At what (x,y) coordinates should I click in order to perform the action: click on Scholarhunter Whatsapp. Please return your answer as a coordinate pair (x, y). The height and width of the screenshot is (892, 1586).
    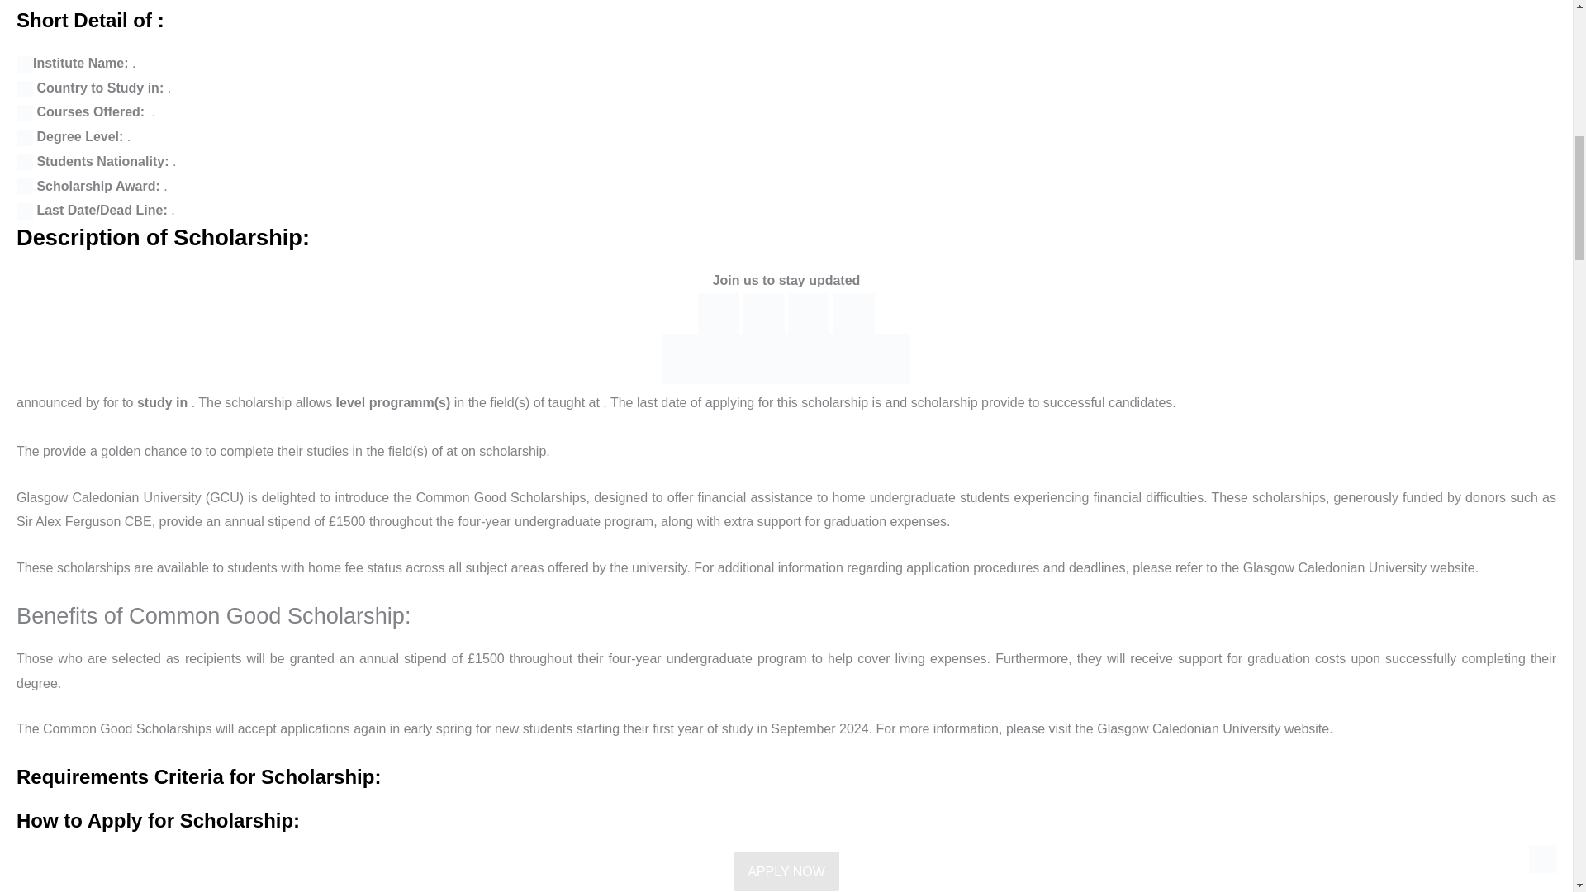
    Looking at the image, I should click on (764, 312).